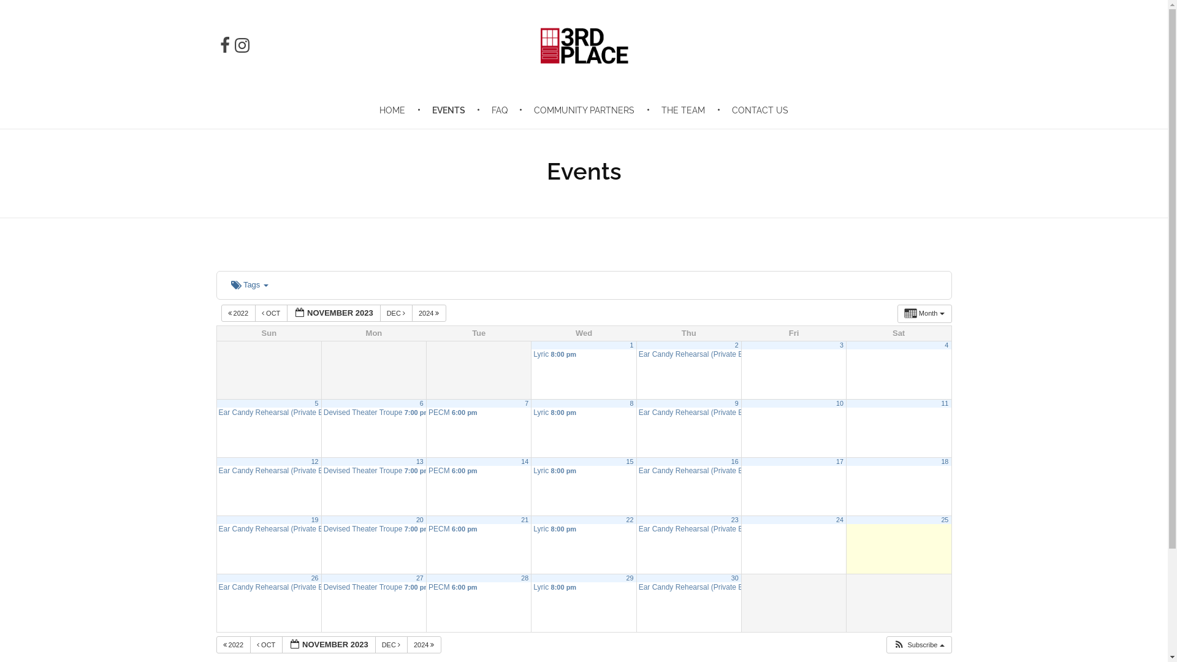 Image resolution: width=1177 pixels, height=662 pixels. I want to click on 10, so click(840, 403).